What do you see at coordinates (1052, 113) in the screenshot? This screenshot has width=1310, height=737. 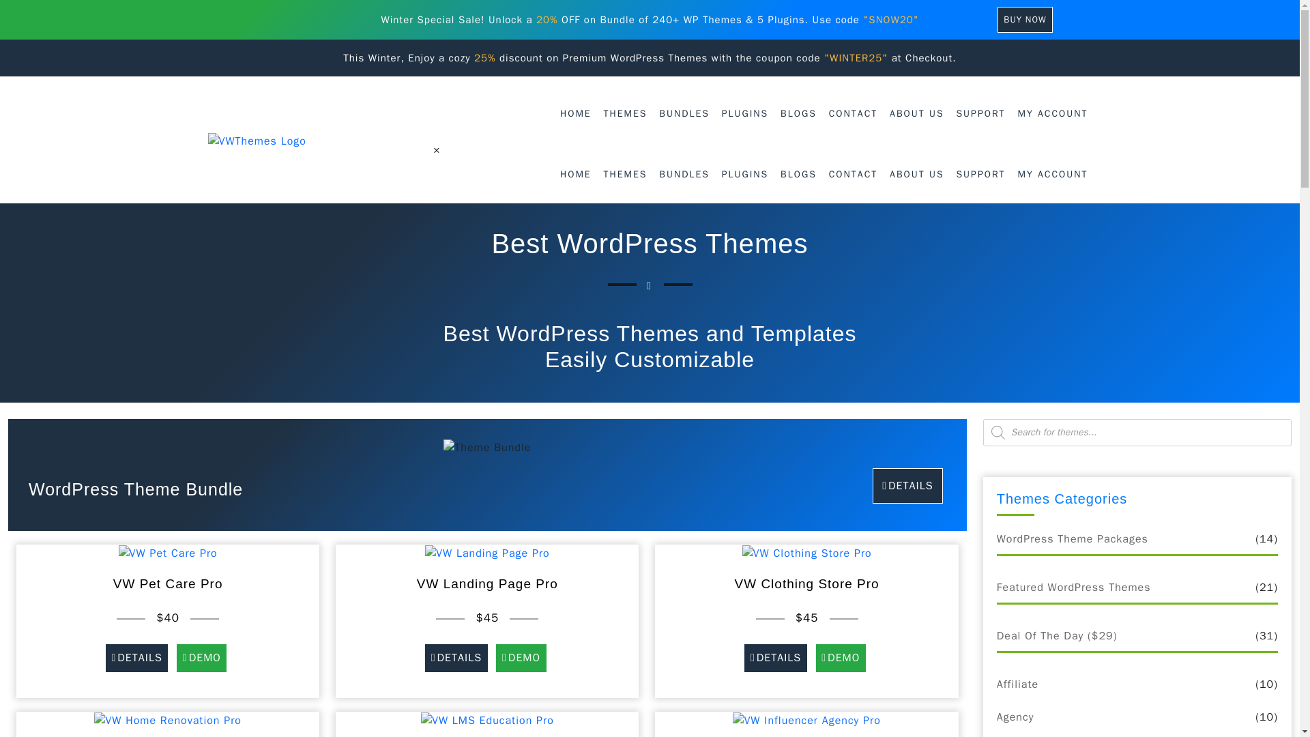 I see `MY ACCOUNT` at bounding box center [1052, 113].